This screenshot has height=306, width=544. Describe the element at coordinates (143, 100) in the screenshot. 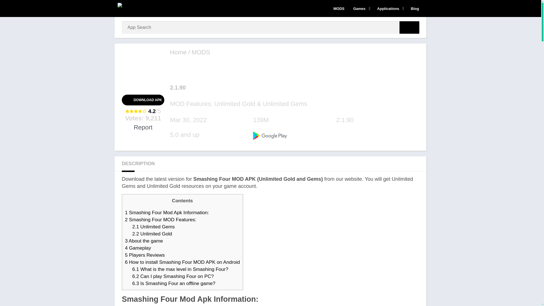

I see `DOWNLOAD APK` at that location.